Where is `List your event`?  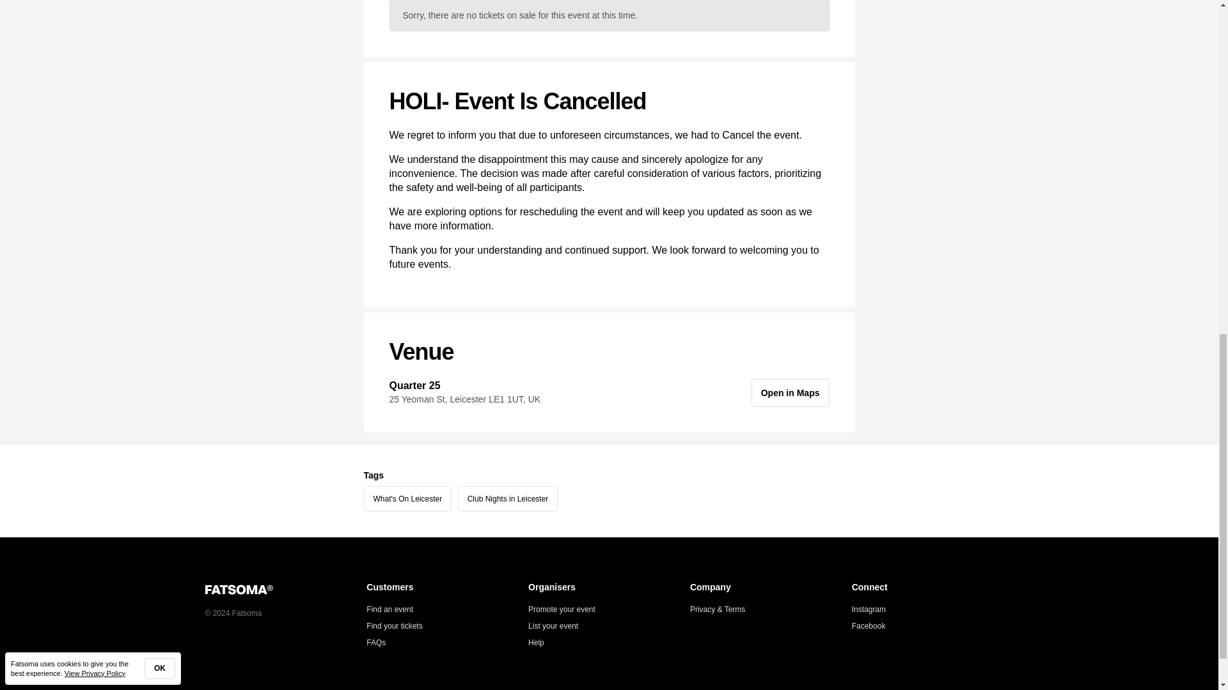 List your event is located at coordinates (553, 626).